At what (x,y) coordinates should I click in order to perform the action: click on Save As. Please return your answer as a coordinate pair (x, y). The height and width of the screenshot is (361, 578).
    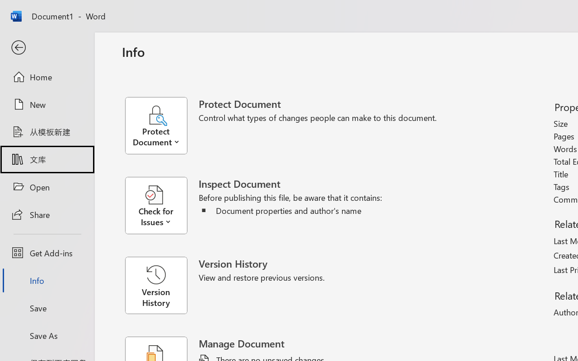
    Looking at the image, I should click on (47, 335).